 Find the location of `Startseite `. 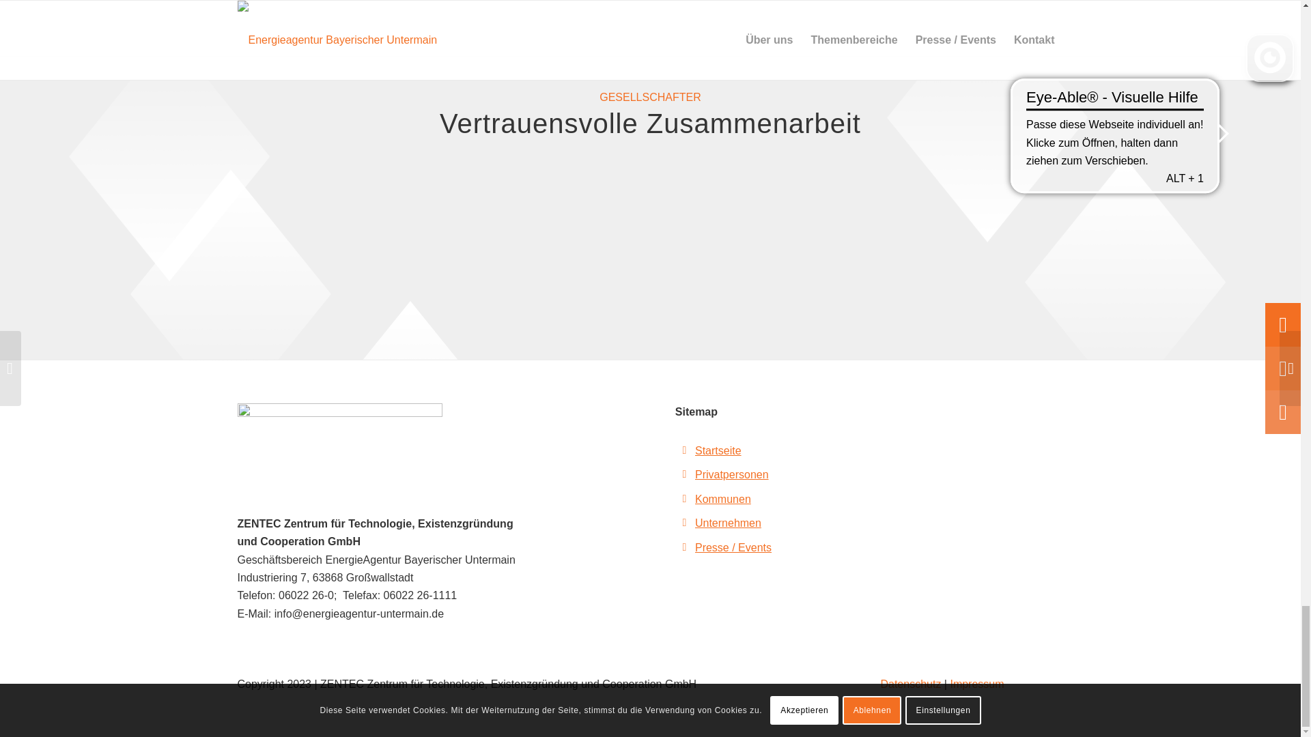

Startseite  is located at coordinates (718, 450).